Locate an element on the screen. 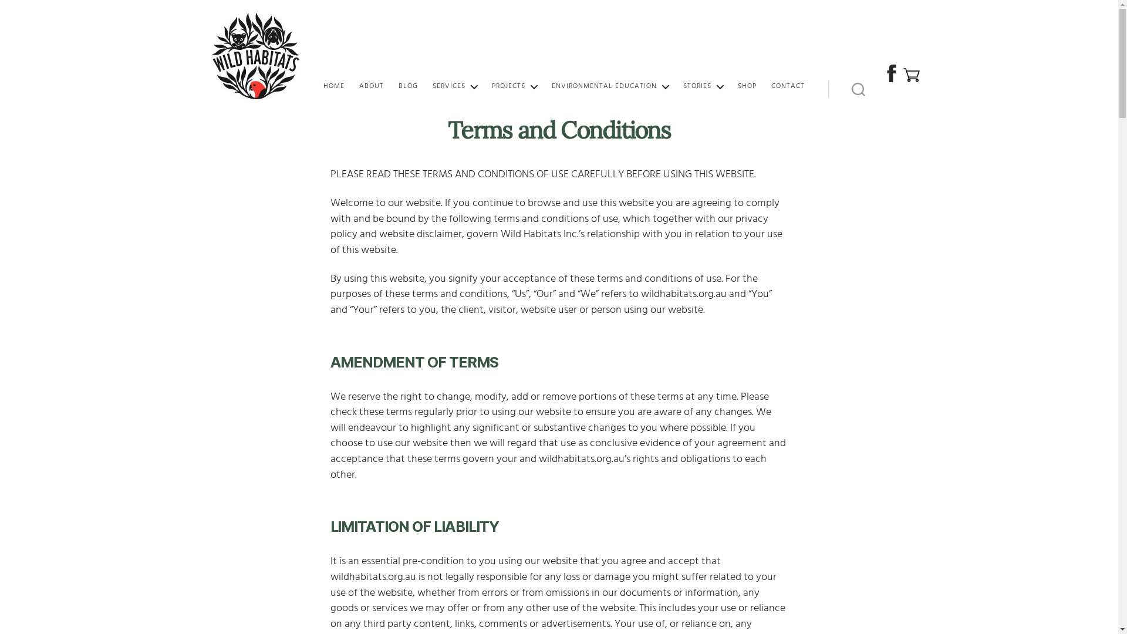 This screenshot has height=634, width=1127. SERVICES is located at coordinates (455, 86).